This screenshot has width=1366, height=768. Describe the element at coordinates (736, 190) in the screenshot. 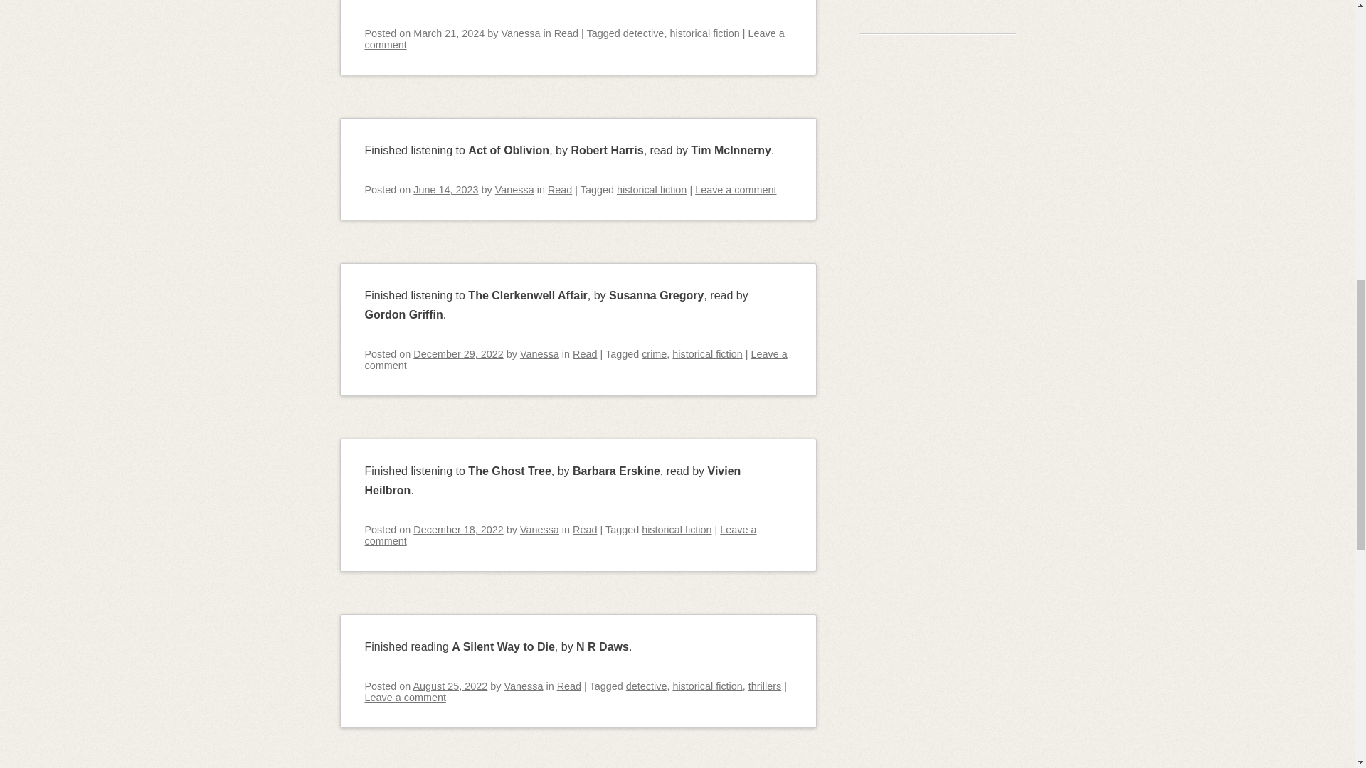

I see `Leave a comment` at that location.